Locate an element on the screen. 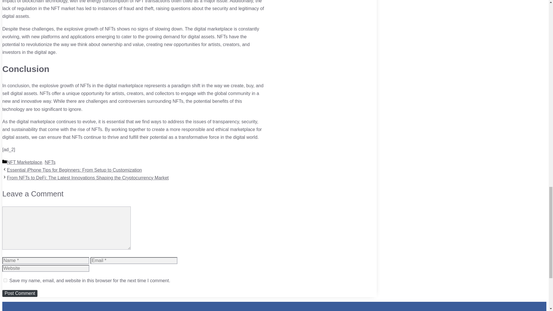  Post Comment is located at coordinates (20, 293).